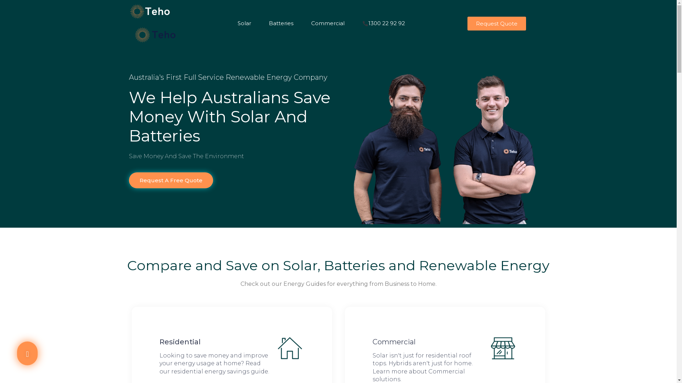 The image size is (682, 383). Describe the element at coordinates (248, 16) in the screenshot. I see `Solar` at that location.